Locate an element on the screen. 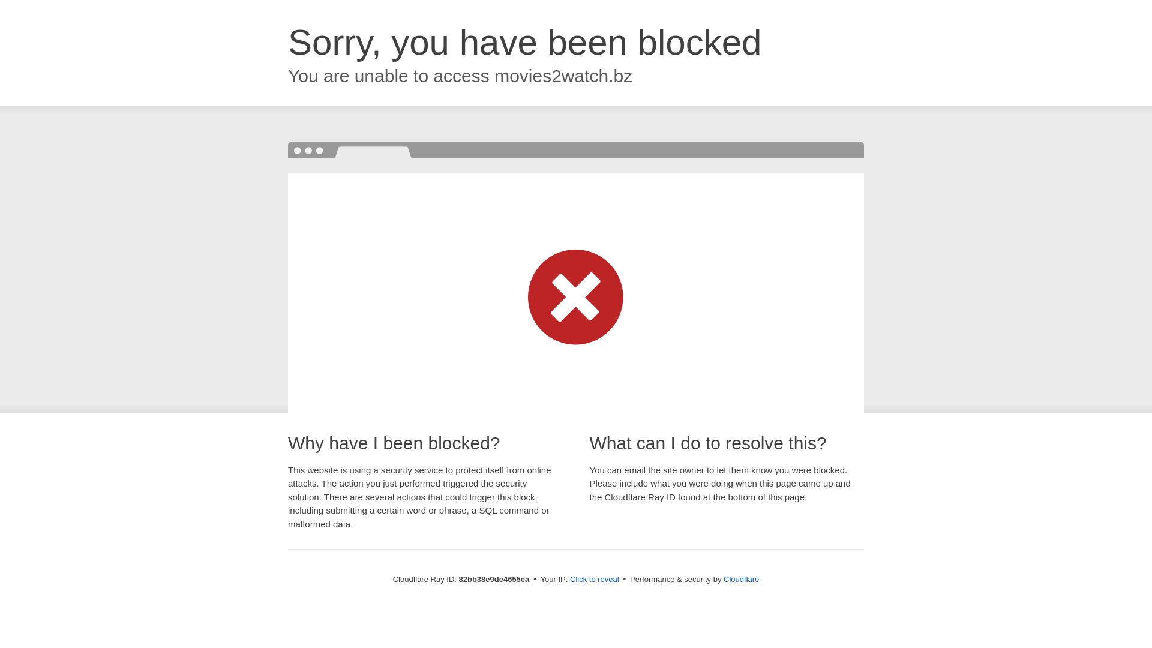 This screenshot has height=648, width=1152. Click to reveal is located at coordinates (595, 580).